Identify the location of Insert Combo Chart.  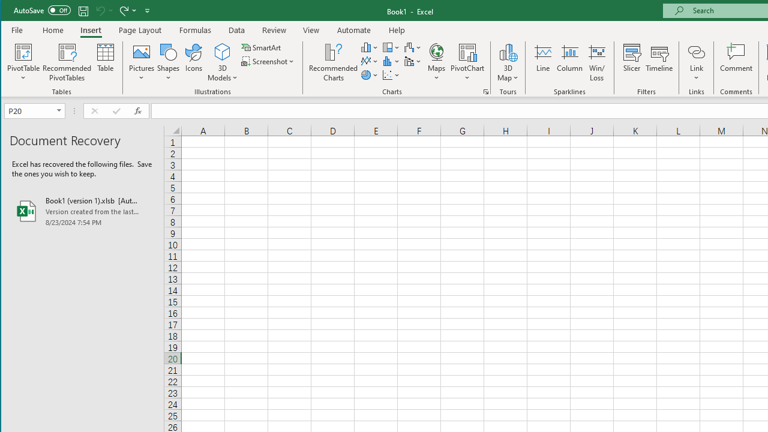
(413, 61).